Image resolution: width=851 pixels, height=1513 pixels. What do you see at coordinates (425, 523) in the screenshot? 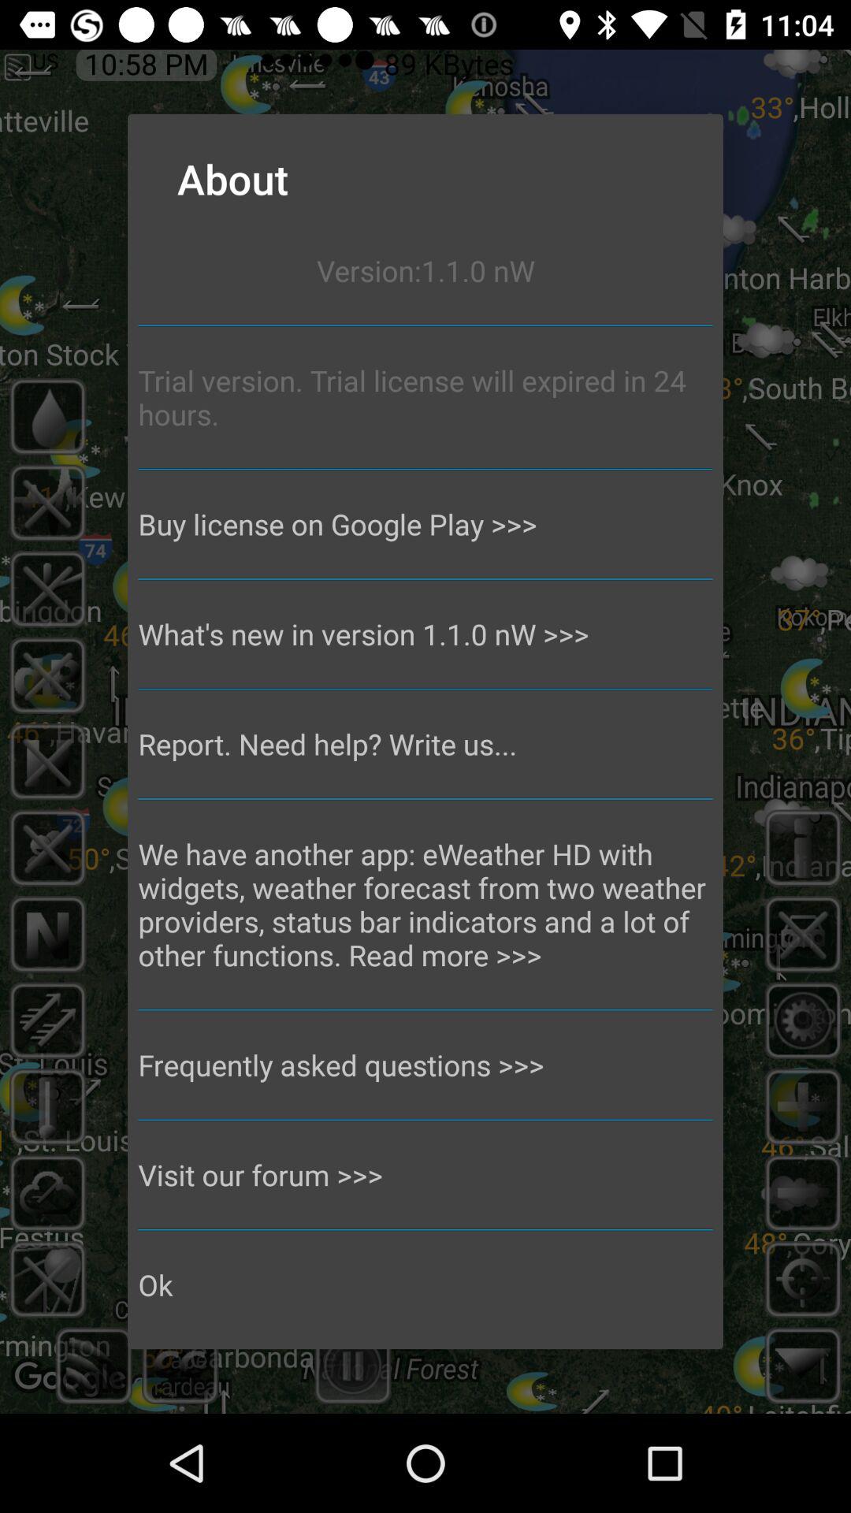
I see `choose buy license on app` at bounding box center [425, 523].